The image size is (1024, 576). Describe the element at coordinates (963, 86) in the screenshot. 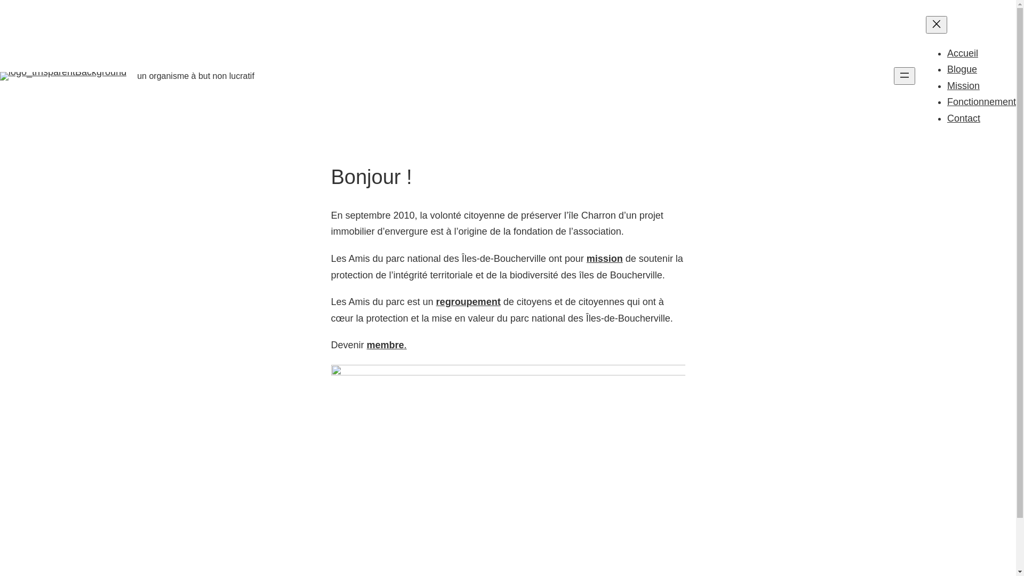

I see `Mission` at that location.